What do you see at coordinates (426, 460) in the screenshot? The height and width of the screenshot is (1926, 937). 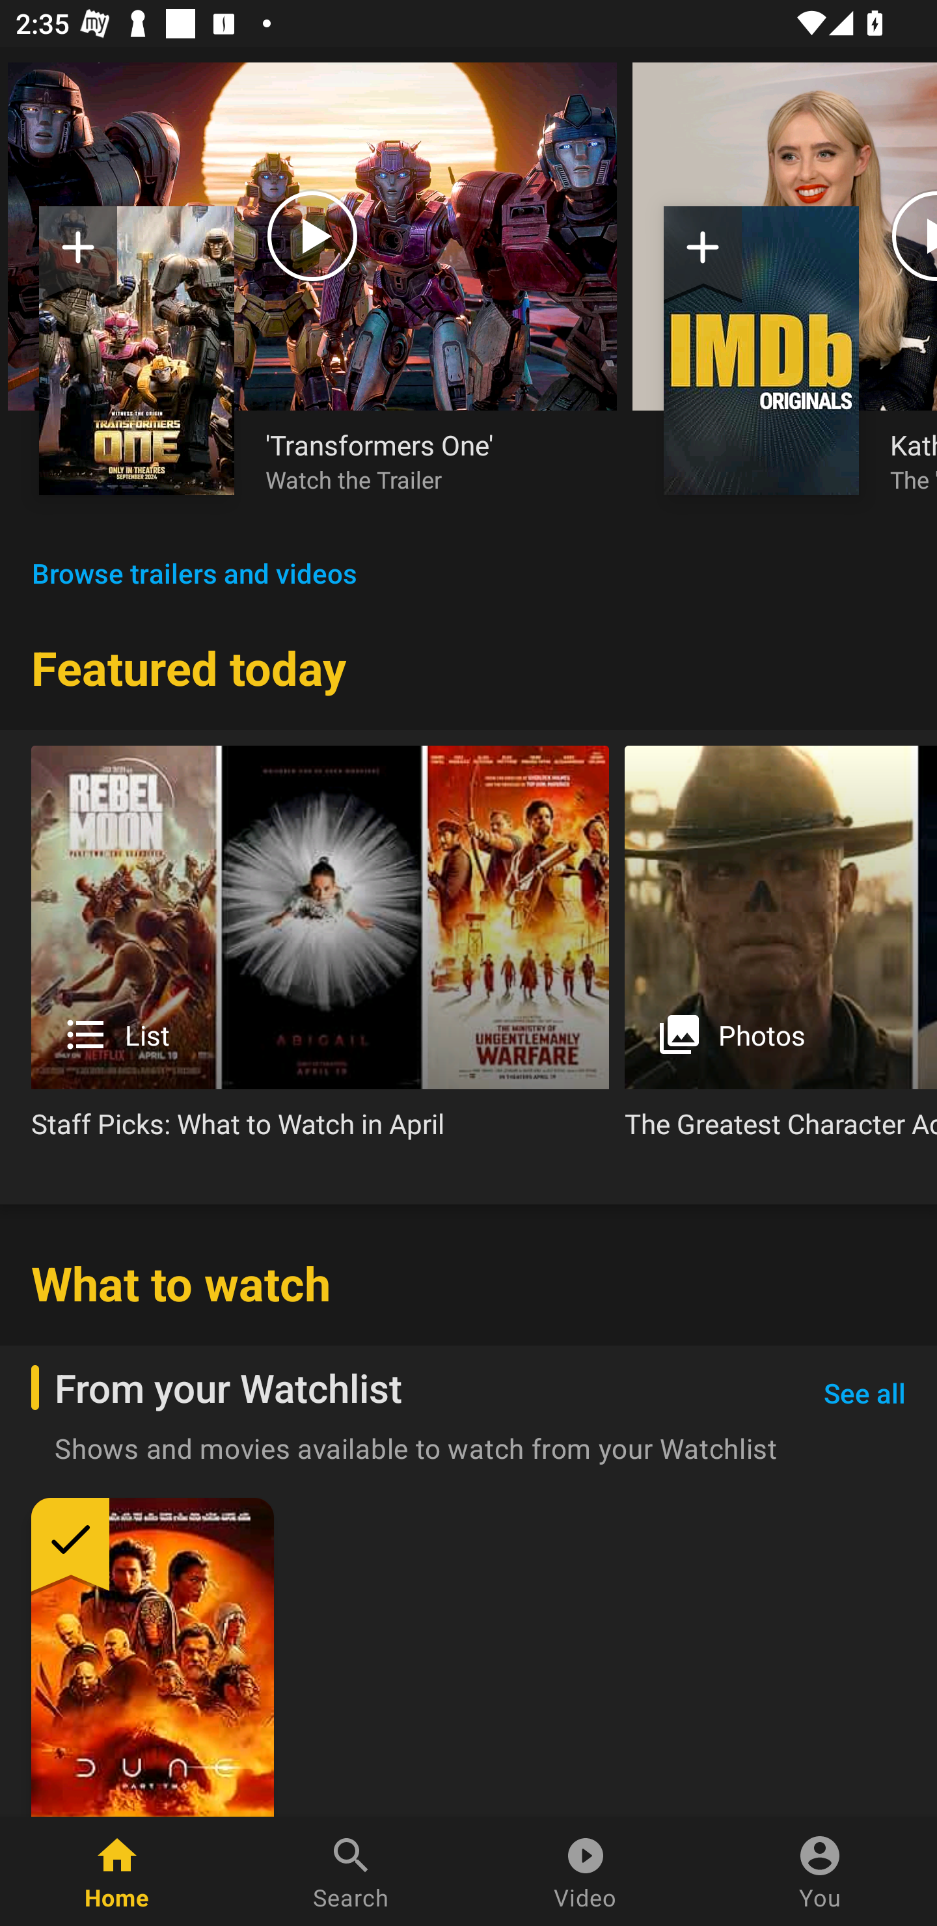 I see `'Transformers One' Watch the Trailer` at bounding box center [426, 460].